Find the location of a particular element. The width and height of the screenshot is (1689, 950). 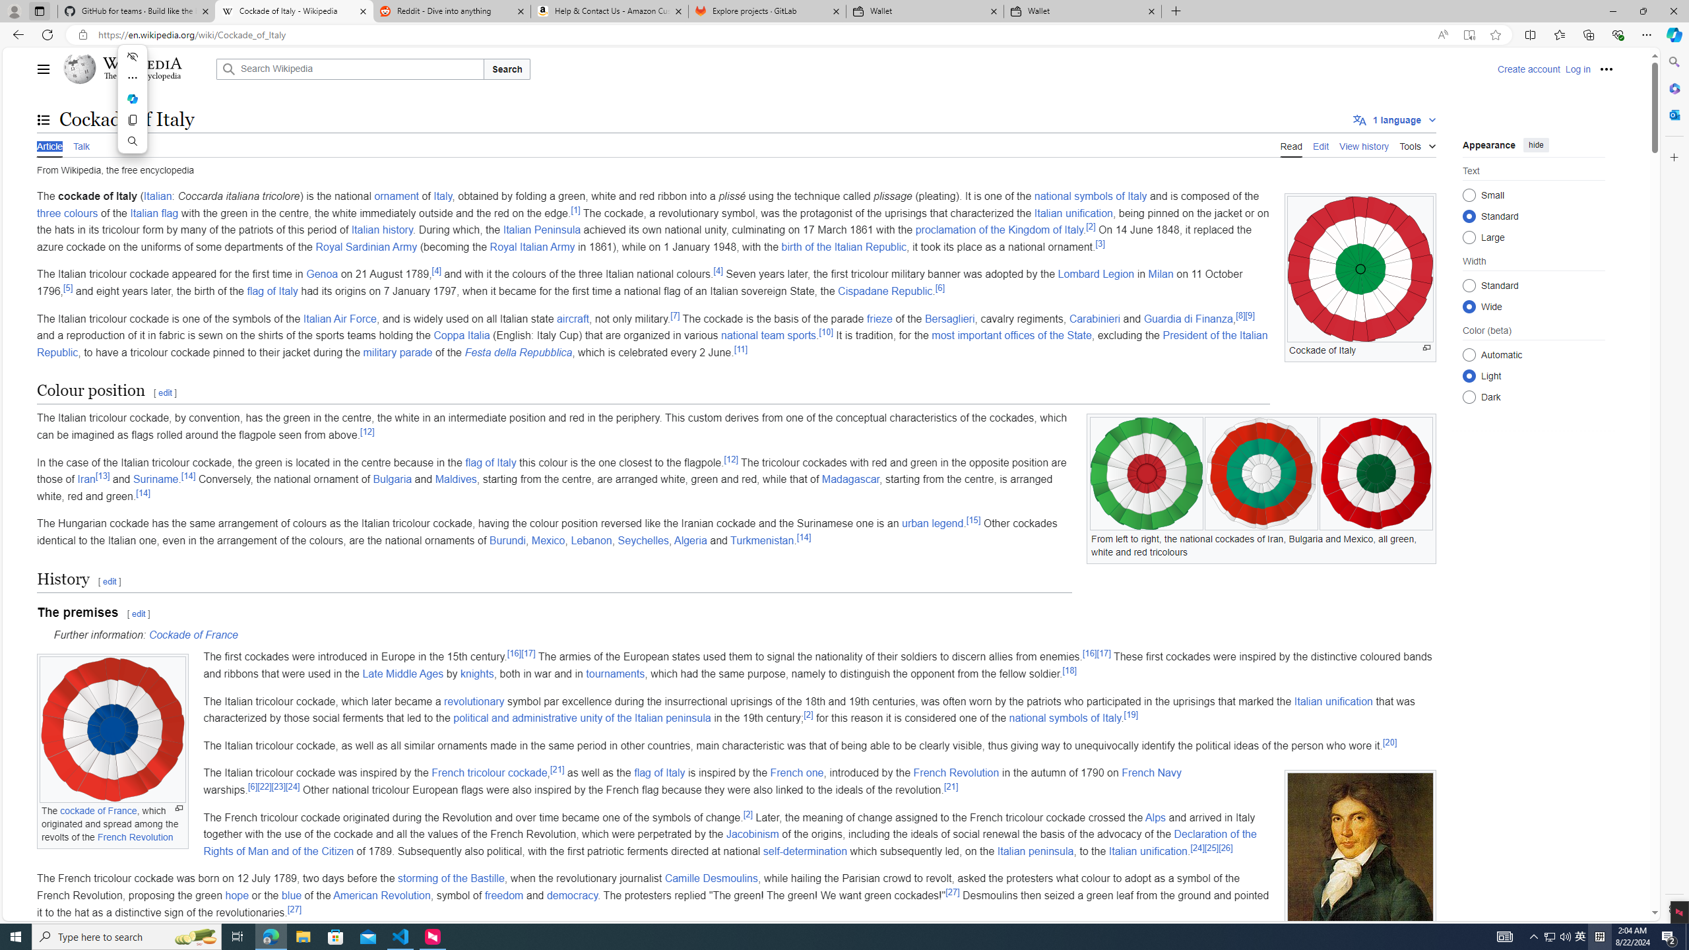

ornament is located at coordinates (396, 197).